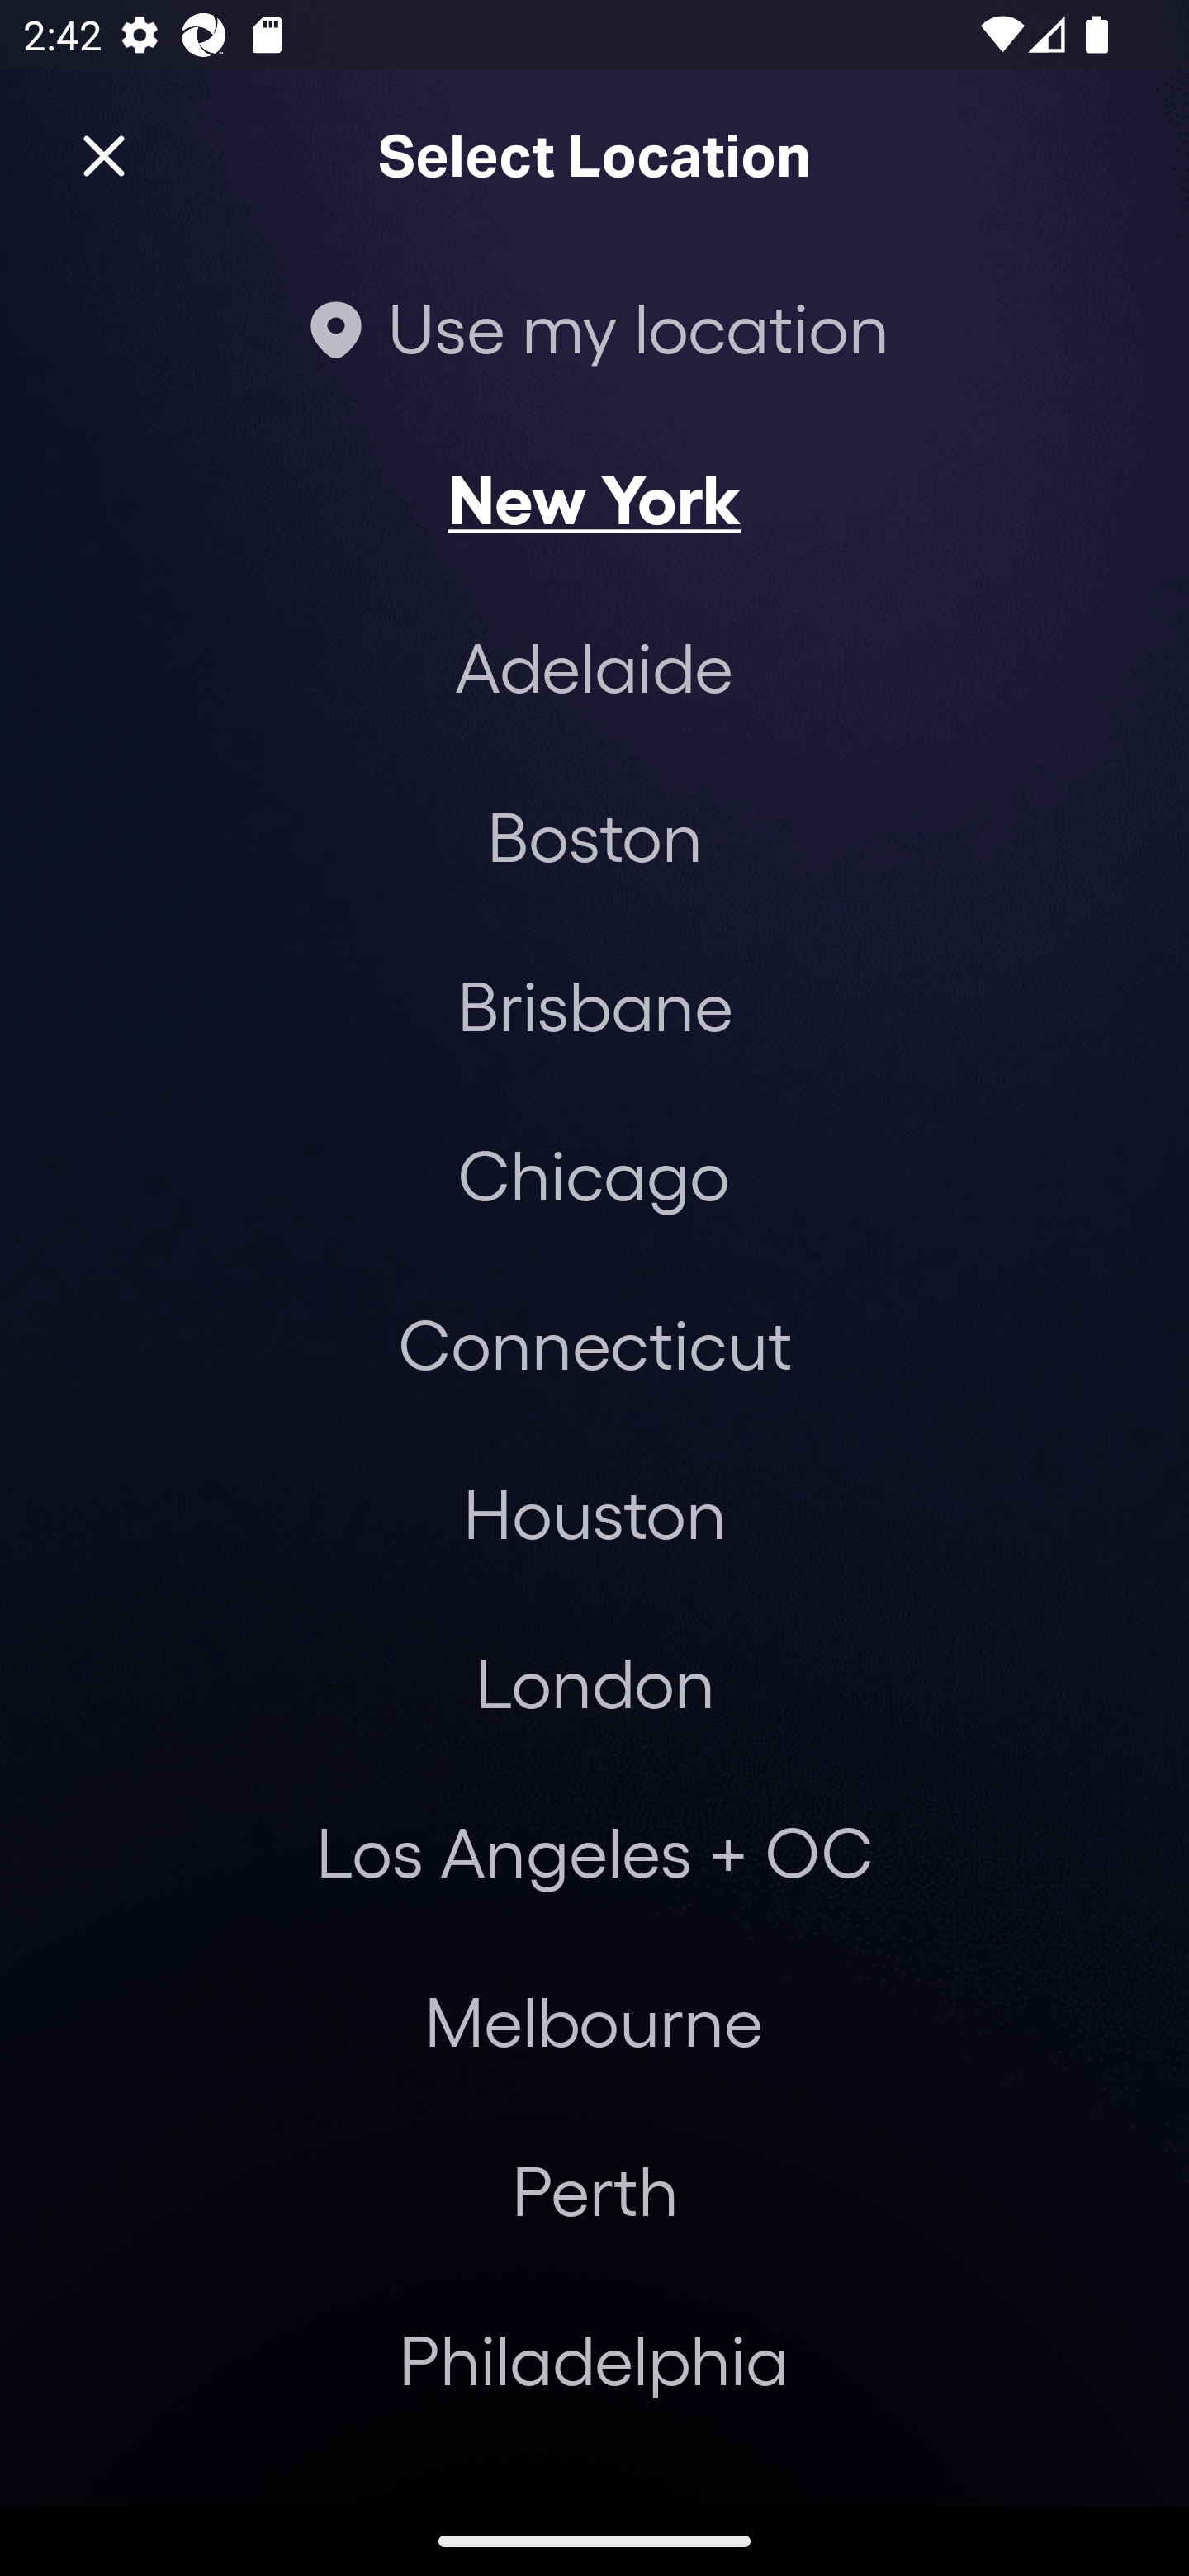 Image resolution: width=1189 pixels, height=2576 pixels. What do you see at coordinates (594, 667) in the screenshot?
I see `Adelaide` at bounding box center [594, 667].